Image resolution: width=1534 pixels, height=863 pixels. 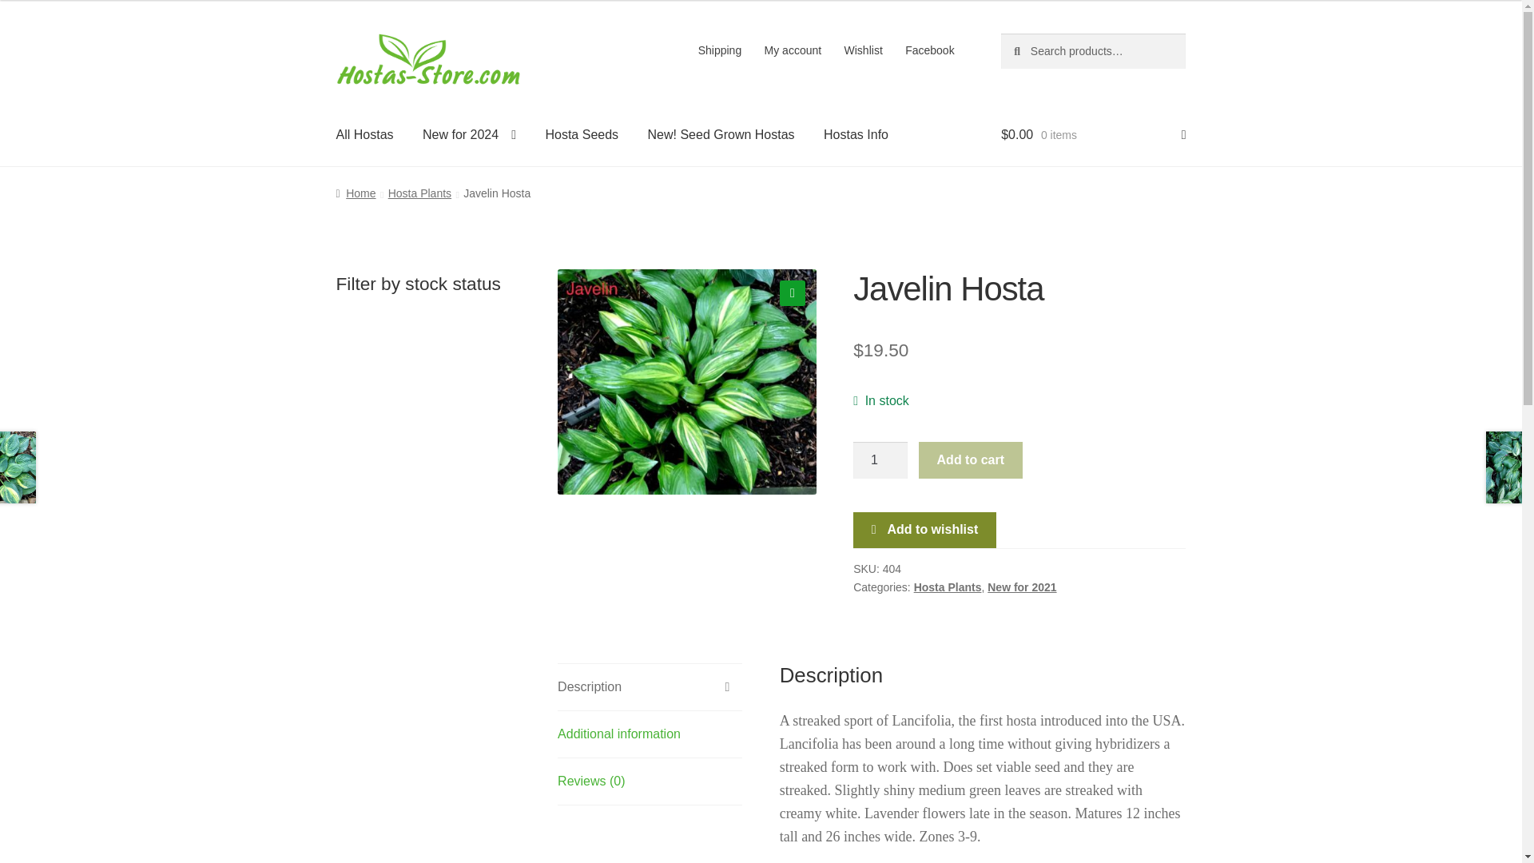 What do you see at coordinates (856, 134) in the screenshot?
I see `Hostas Info` at bounding box center [856, 134].